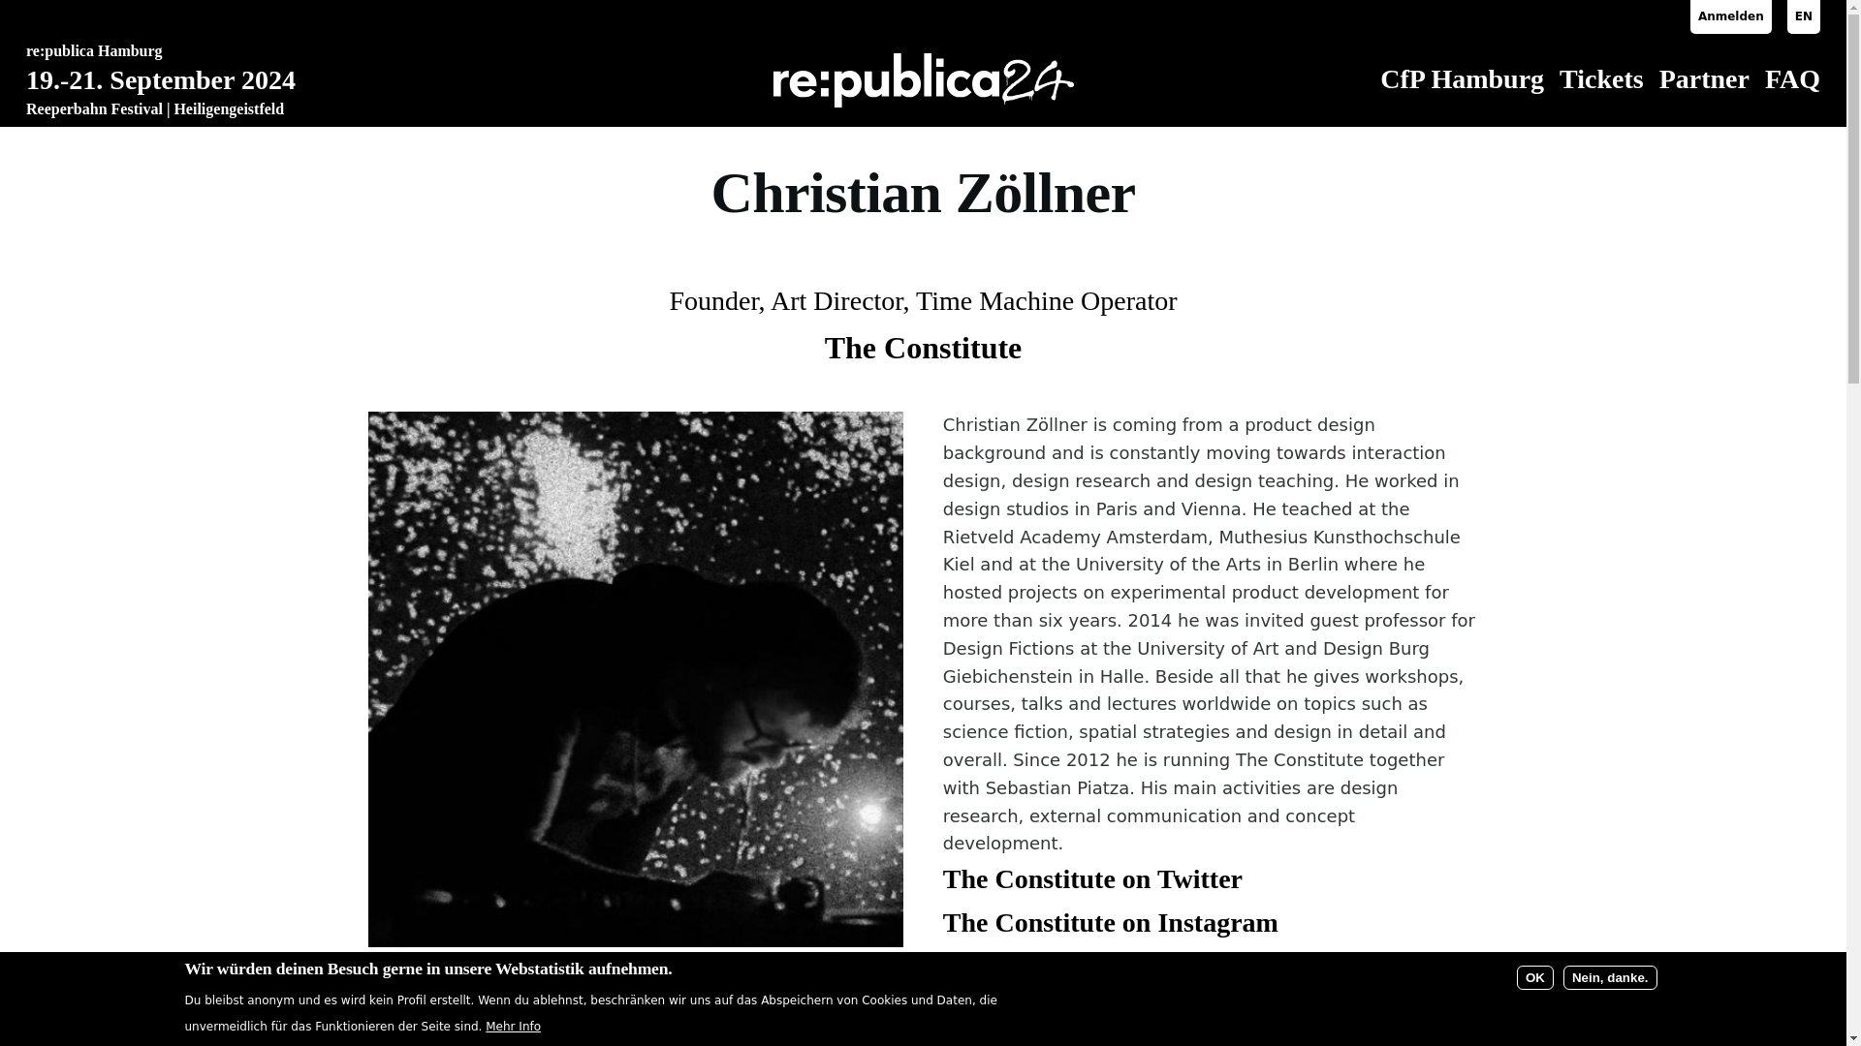 The height and width of the screenshot is (1046, 1861). I want to click on FAQ, so click(1791, 78).